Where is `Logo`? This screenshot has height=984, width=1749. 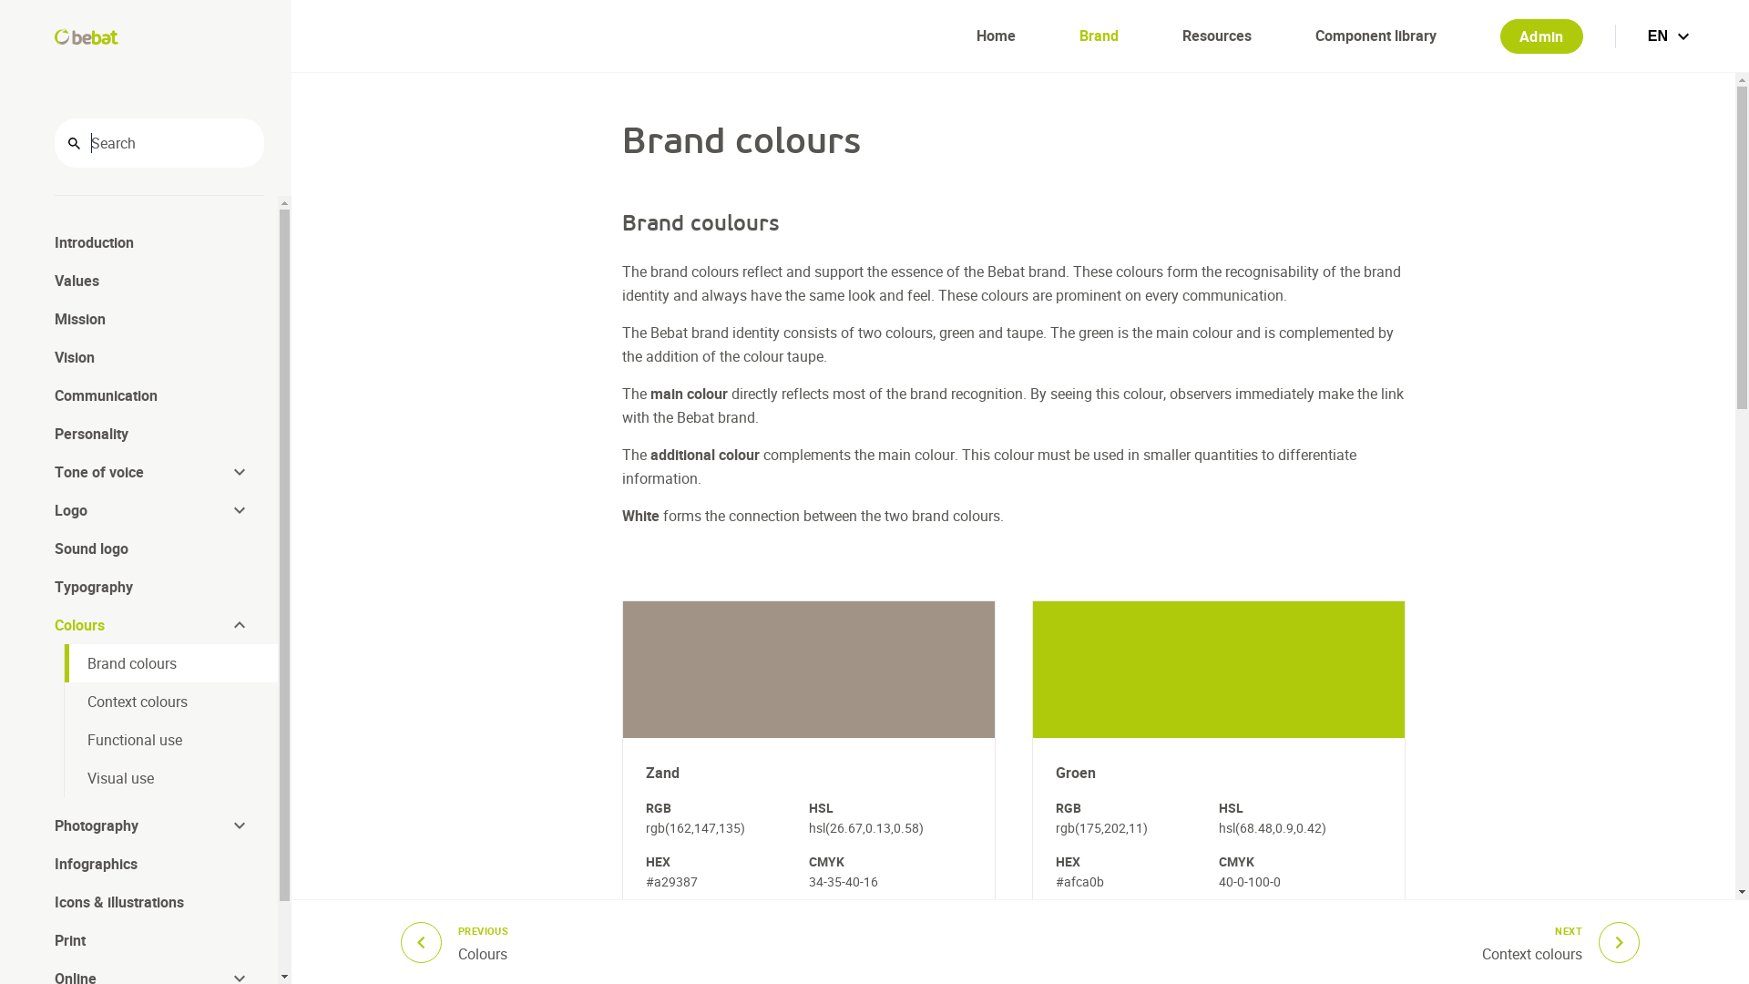
Logo is located at coordinates (142, 510).